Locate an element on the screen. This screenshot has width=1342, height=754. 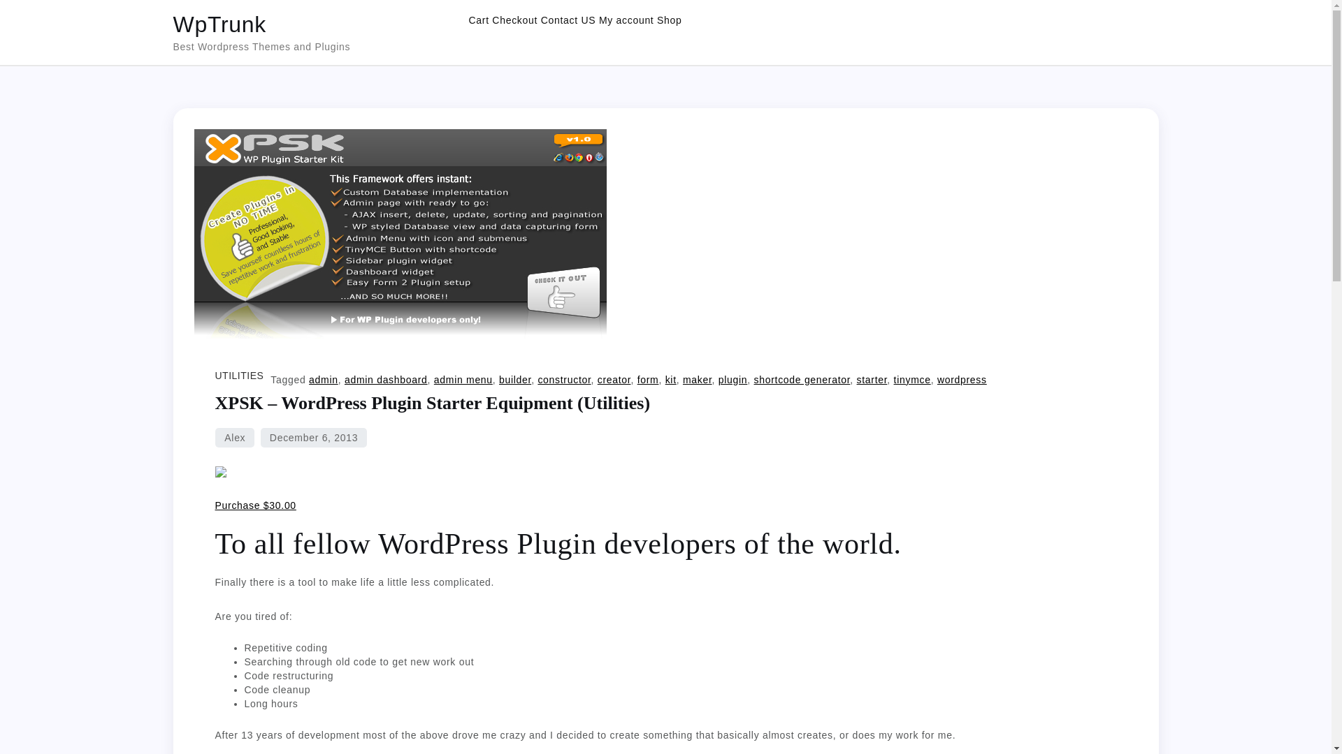
Contact US is located at coordinates (568, 20).